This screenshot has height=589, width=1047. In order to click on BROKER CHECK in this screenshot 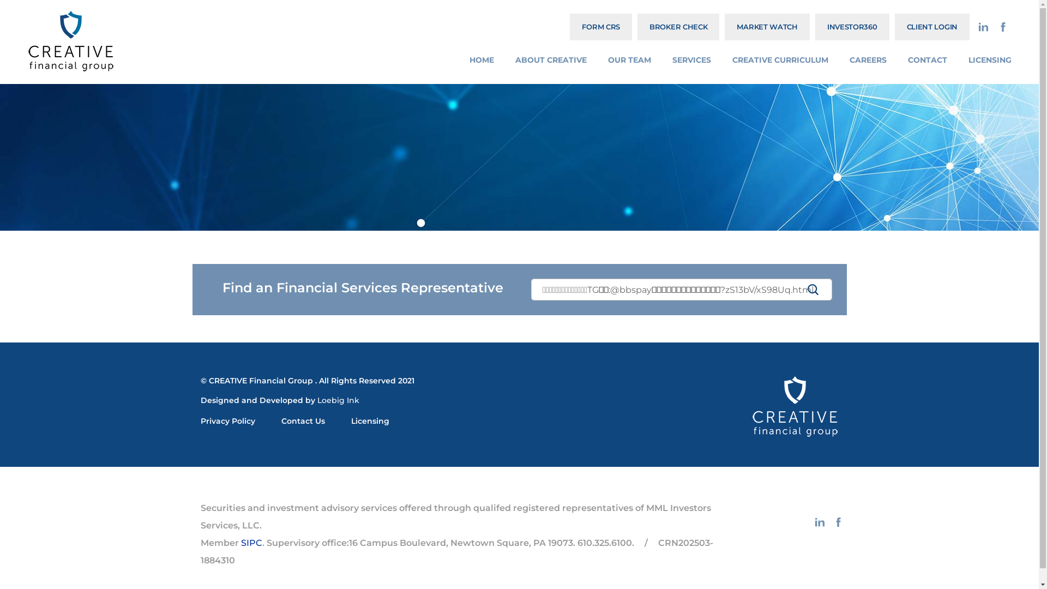, I will do `click(678, 27)`.